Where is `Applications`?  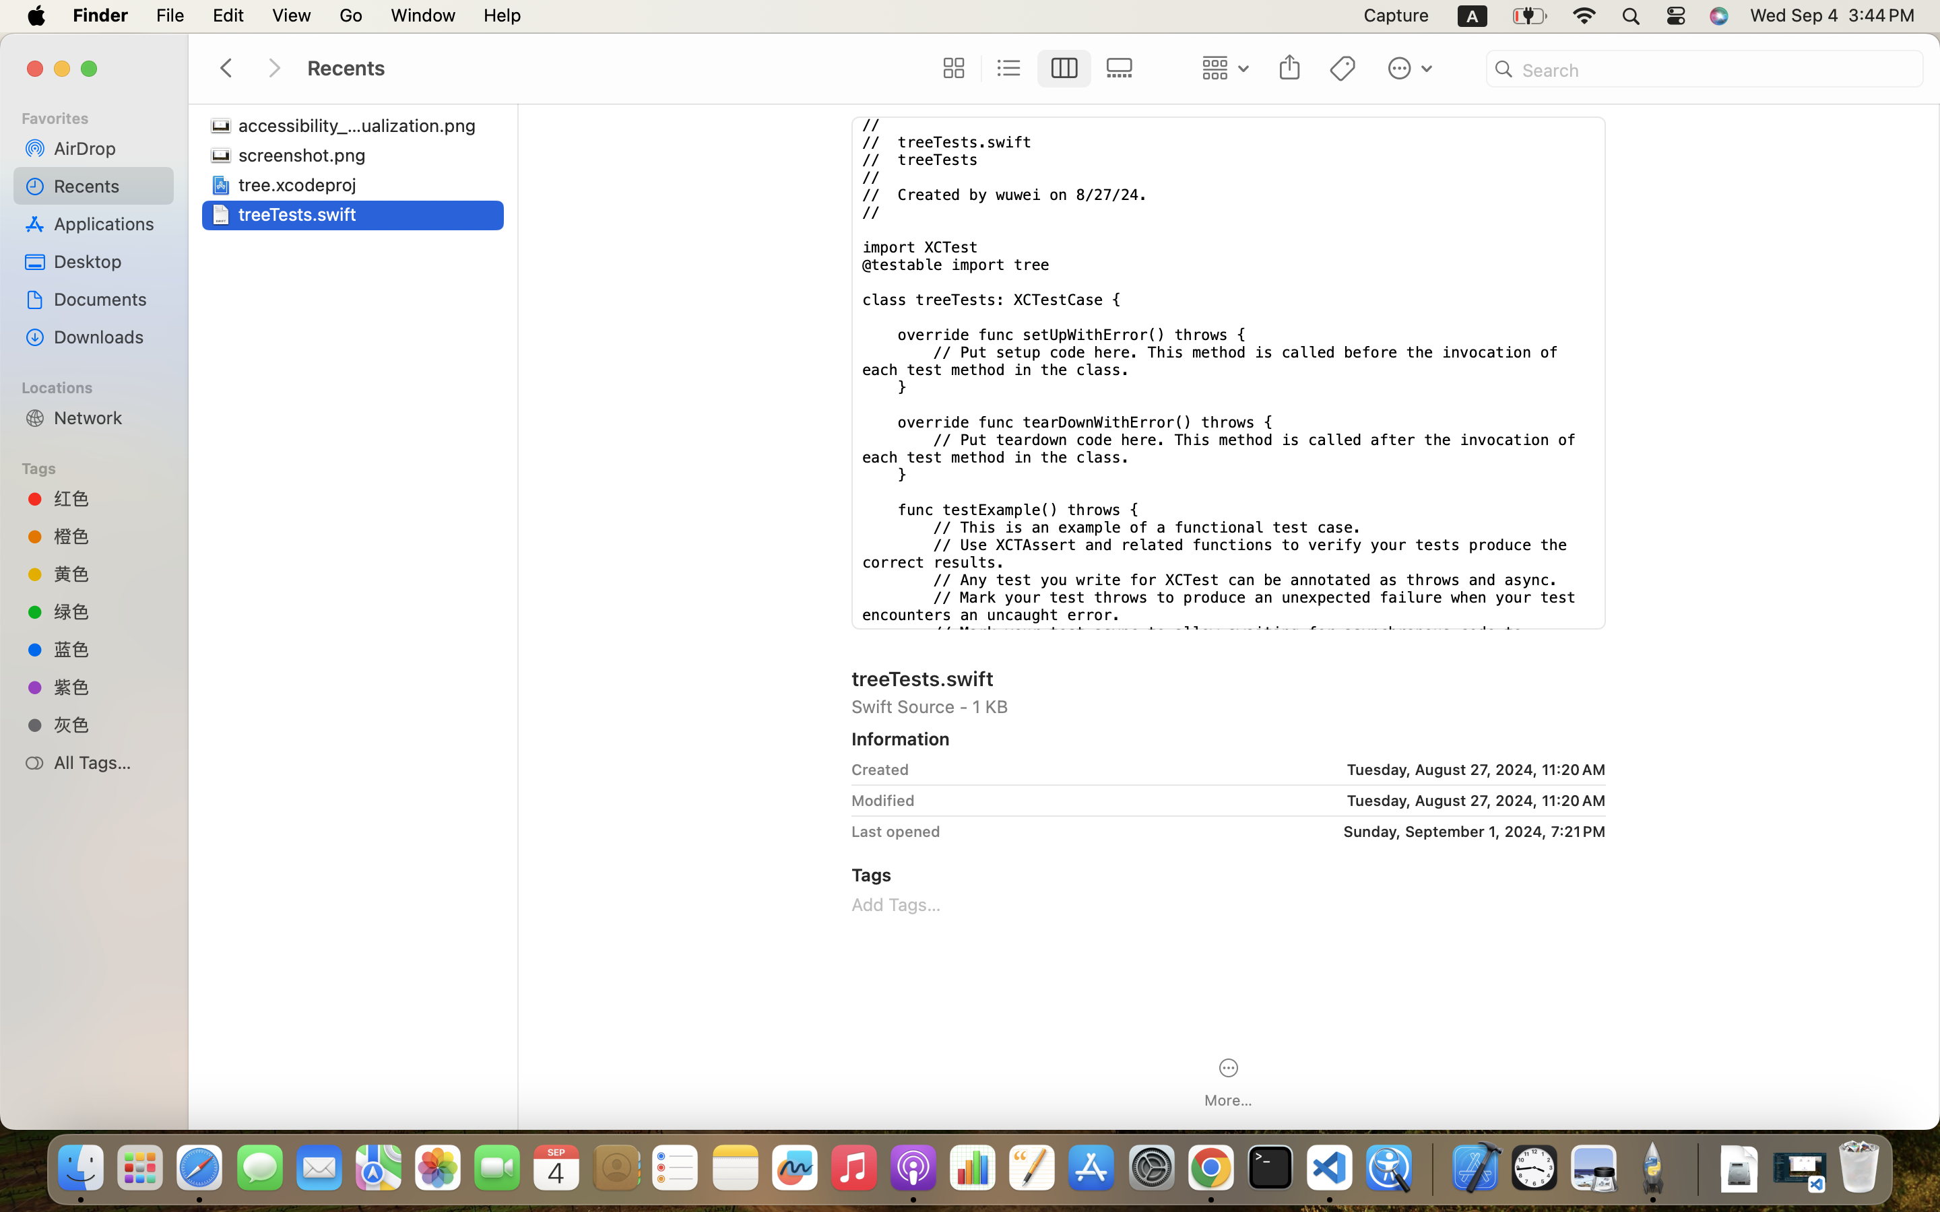
Applications is located at coordinates (108, 224).